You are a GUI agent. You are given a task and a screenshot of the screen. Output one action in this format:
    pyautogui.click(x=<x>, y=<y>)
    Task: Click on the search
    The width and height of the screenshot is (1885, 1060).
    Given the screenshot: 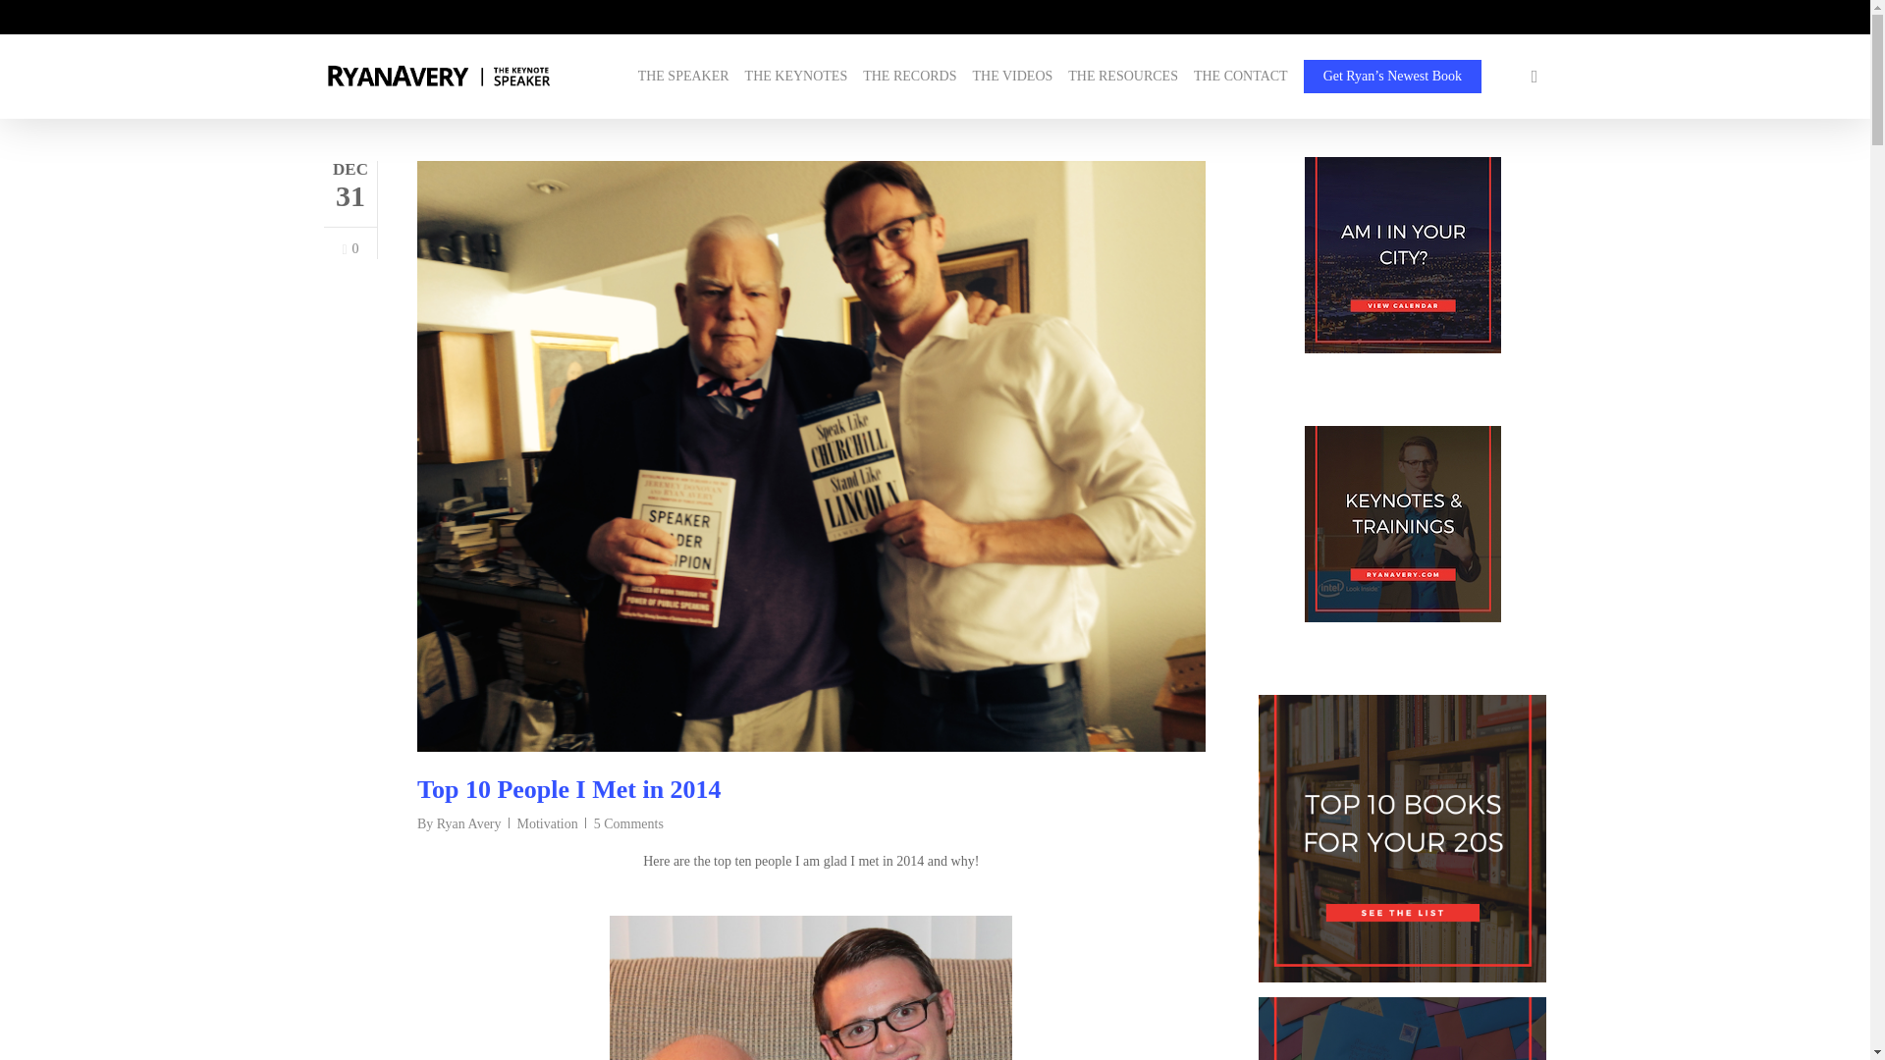 What is the action you would take?
    pyautogui.click(x=1534, y=77)
    